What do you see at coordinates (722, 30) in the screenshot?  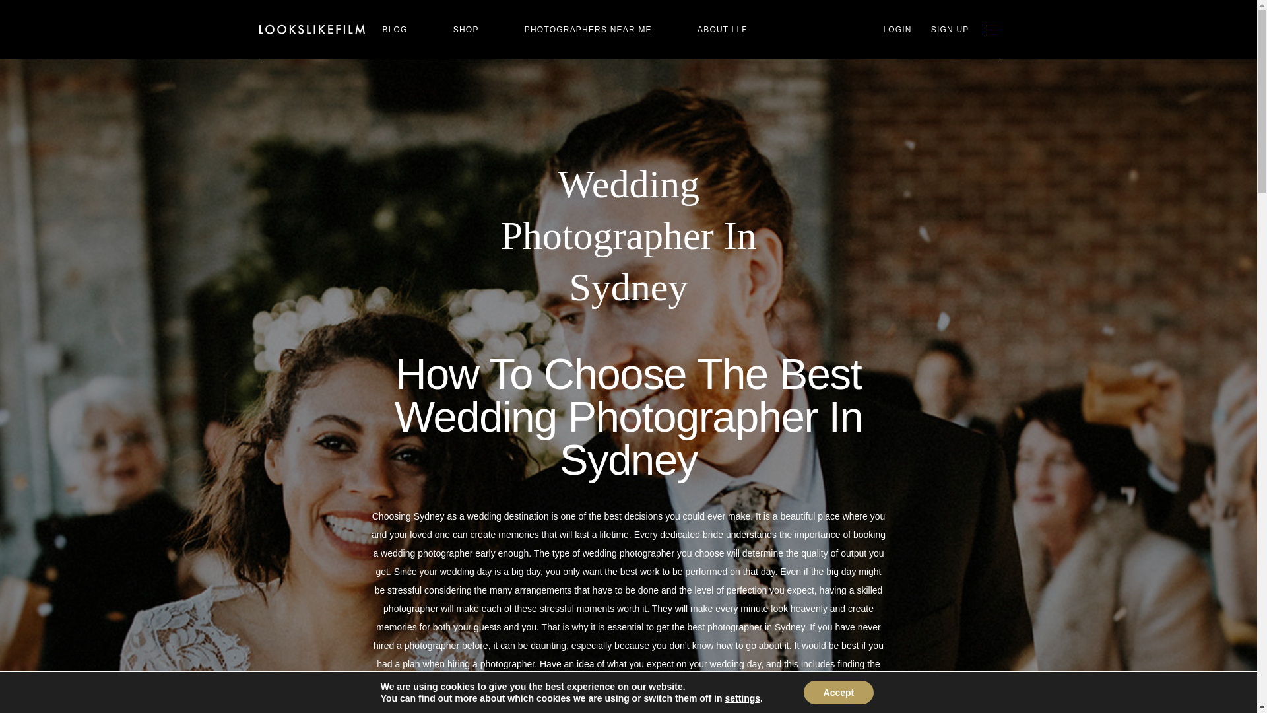 I see `ABOUT LLF` at bounding box center [722, 30].